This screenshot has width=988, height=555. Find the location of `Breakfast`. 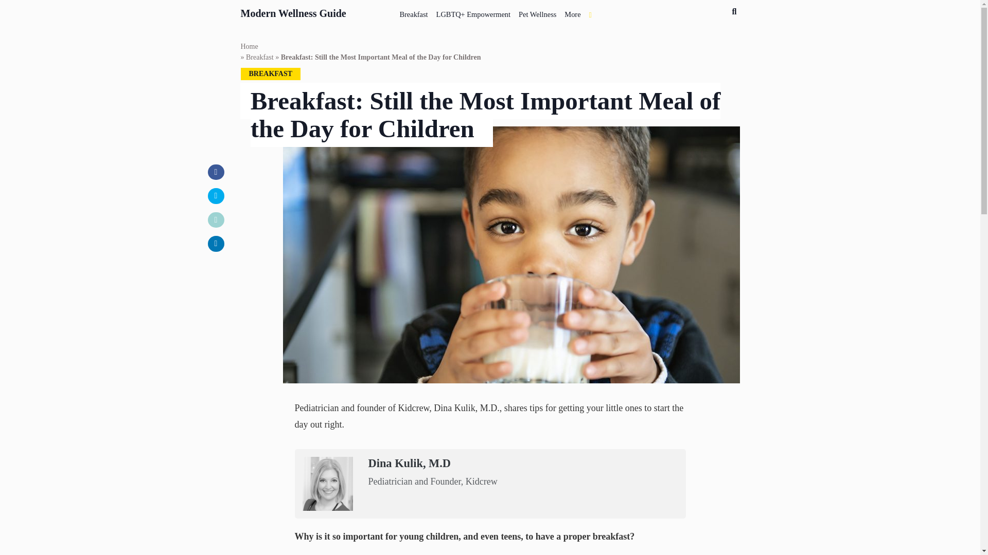

Breakfast is located at coordinates (414, 12).